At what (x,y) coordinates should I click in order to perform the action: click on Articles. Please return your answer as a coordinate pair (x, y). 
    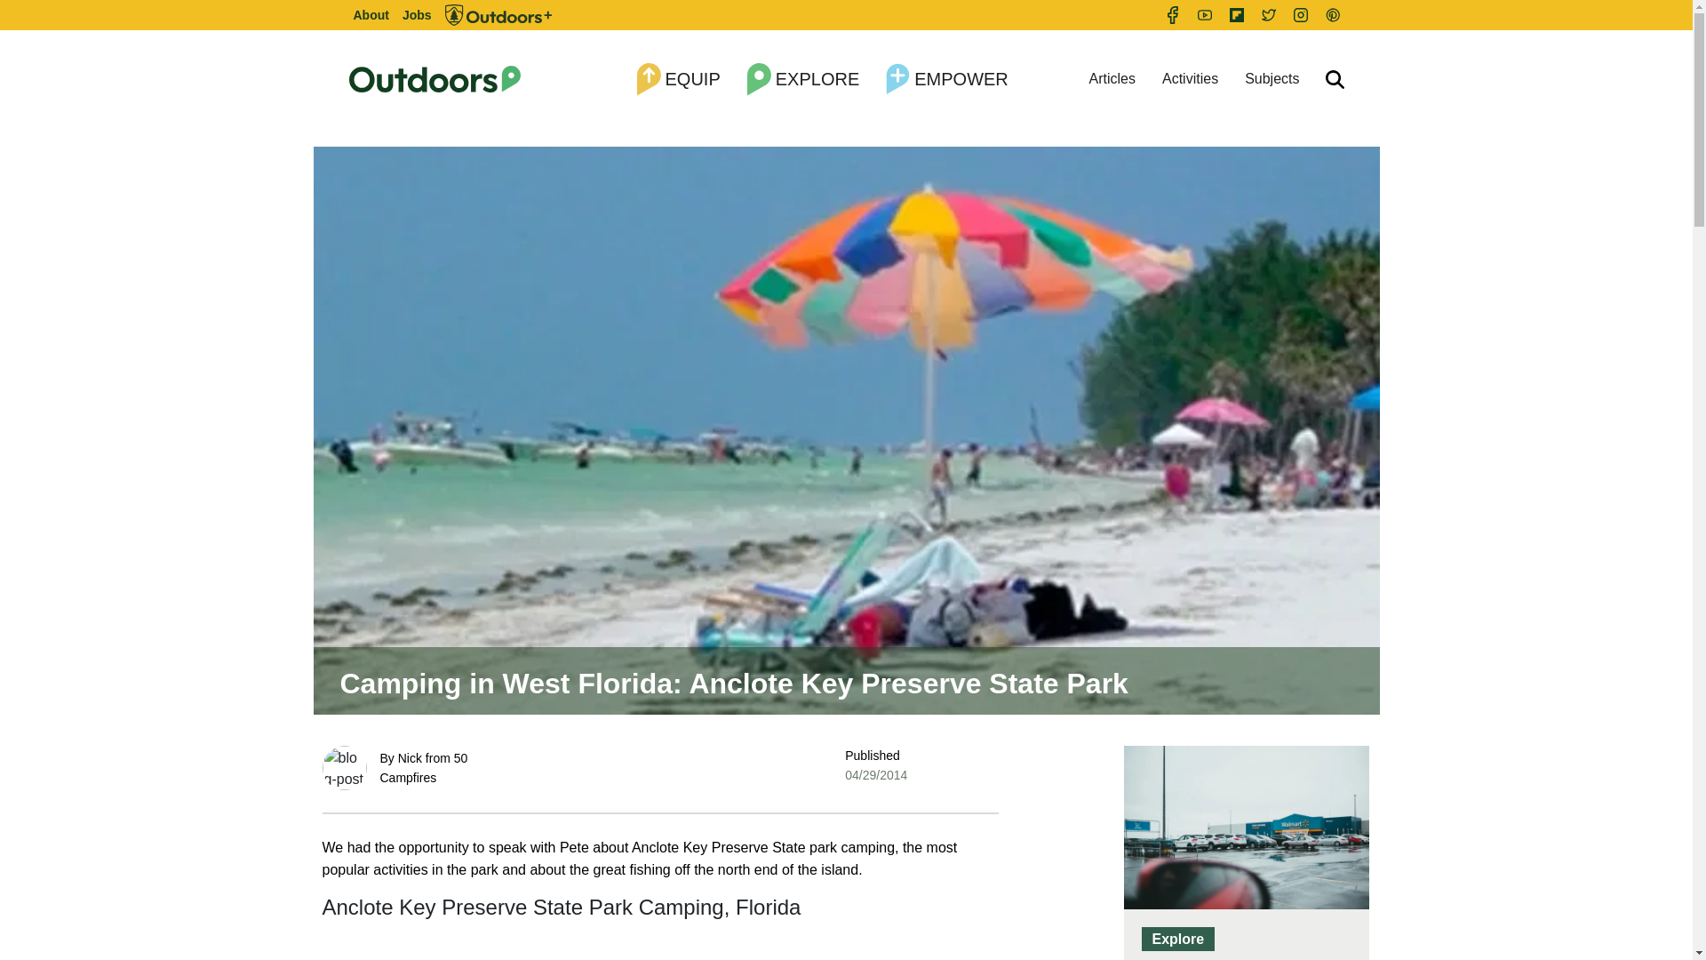
    Looking at the image, I should click on (1112, 78).